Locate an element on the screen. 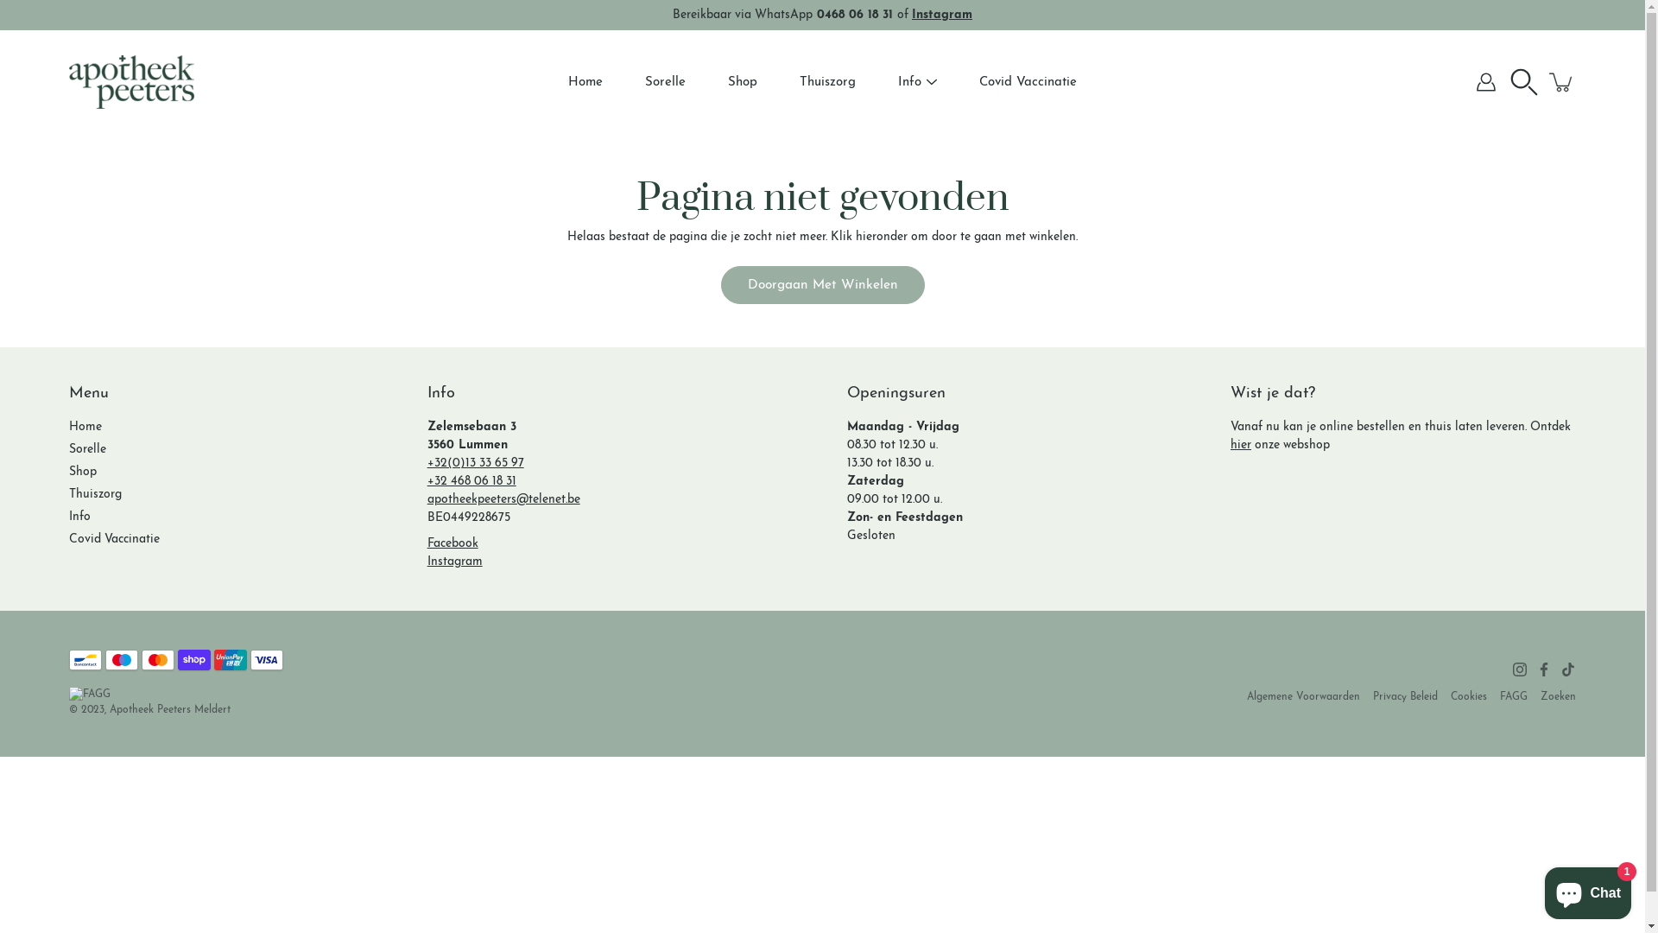 Image resolution: width=1658 pixels, height=933 pixels. Covid Vaccinatie is located at coordinates (1028, 81).